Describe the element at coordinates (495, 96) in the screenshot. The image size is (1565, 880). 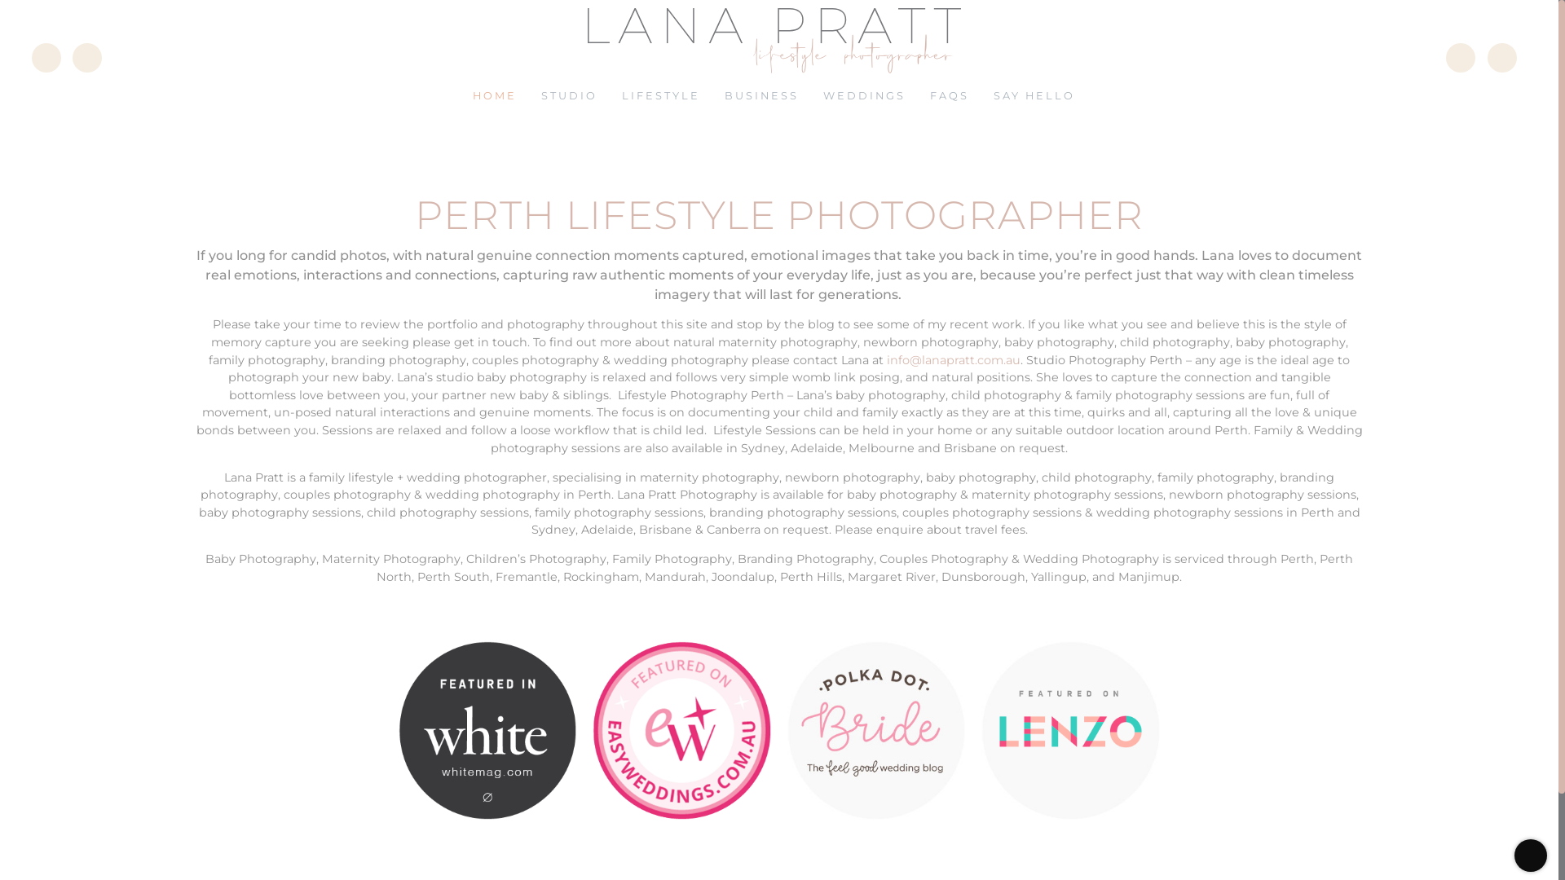
I see `HOME` at that location.